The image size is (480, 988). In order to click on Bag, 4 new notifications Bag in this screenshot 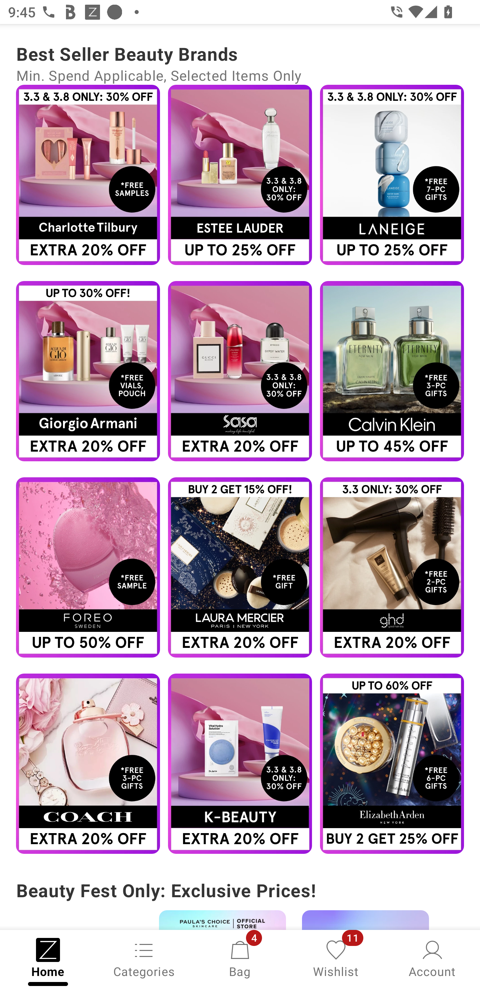, I will do `click(240, 958)`.